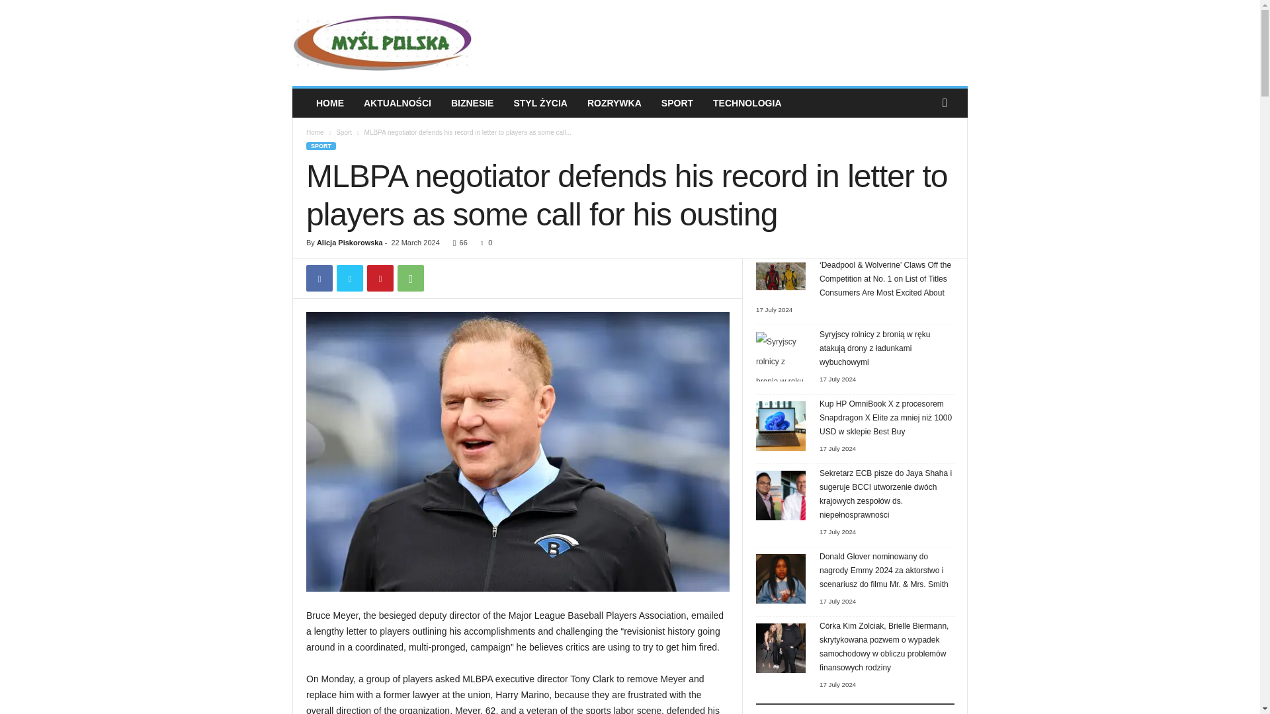 The image size is (1270, 714). What do you see at coordinates (349, 278) in the screenshot?
I see `Twitter` at bounding box center [349, 278].